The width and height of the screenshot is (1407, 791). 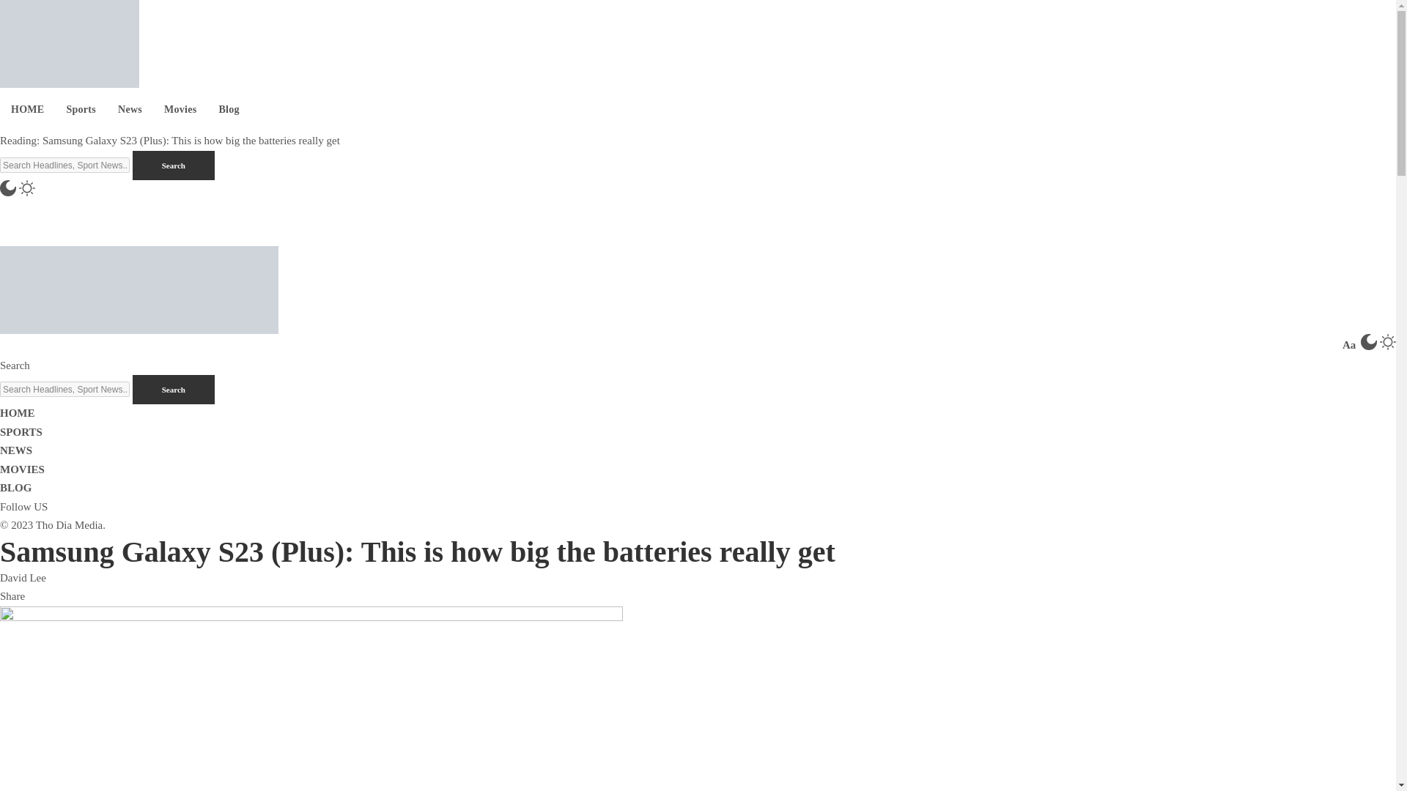 What do you see at coordinates (139, 288) in the screenshot?
I see `Tho Dia Media` at bounding box center [139, 288].